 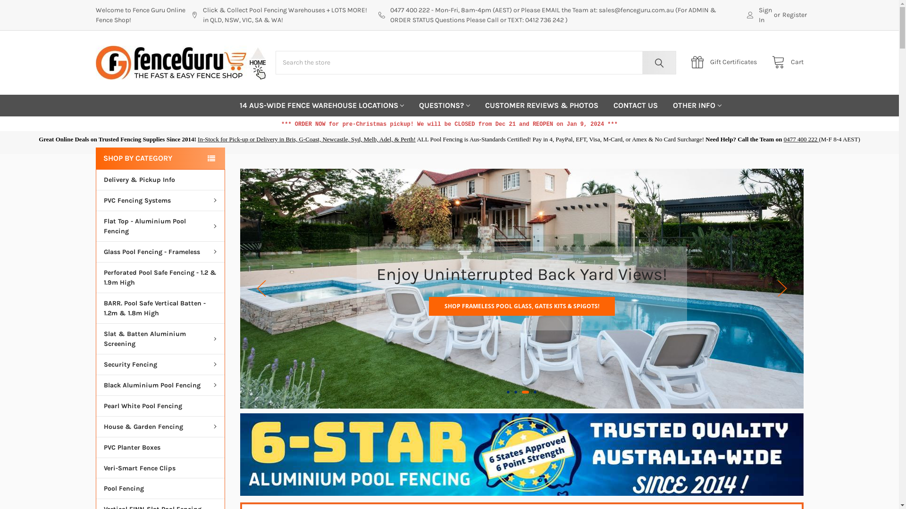 I want to click on Flat Top - Aluminium Pool Fencing, so click(x=160, y=226).